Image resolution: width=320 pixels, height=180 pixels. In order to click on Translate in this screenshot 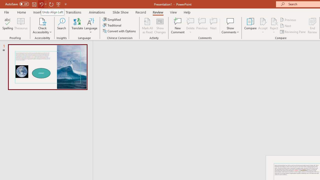, I will do `click(77, 25)`.